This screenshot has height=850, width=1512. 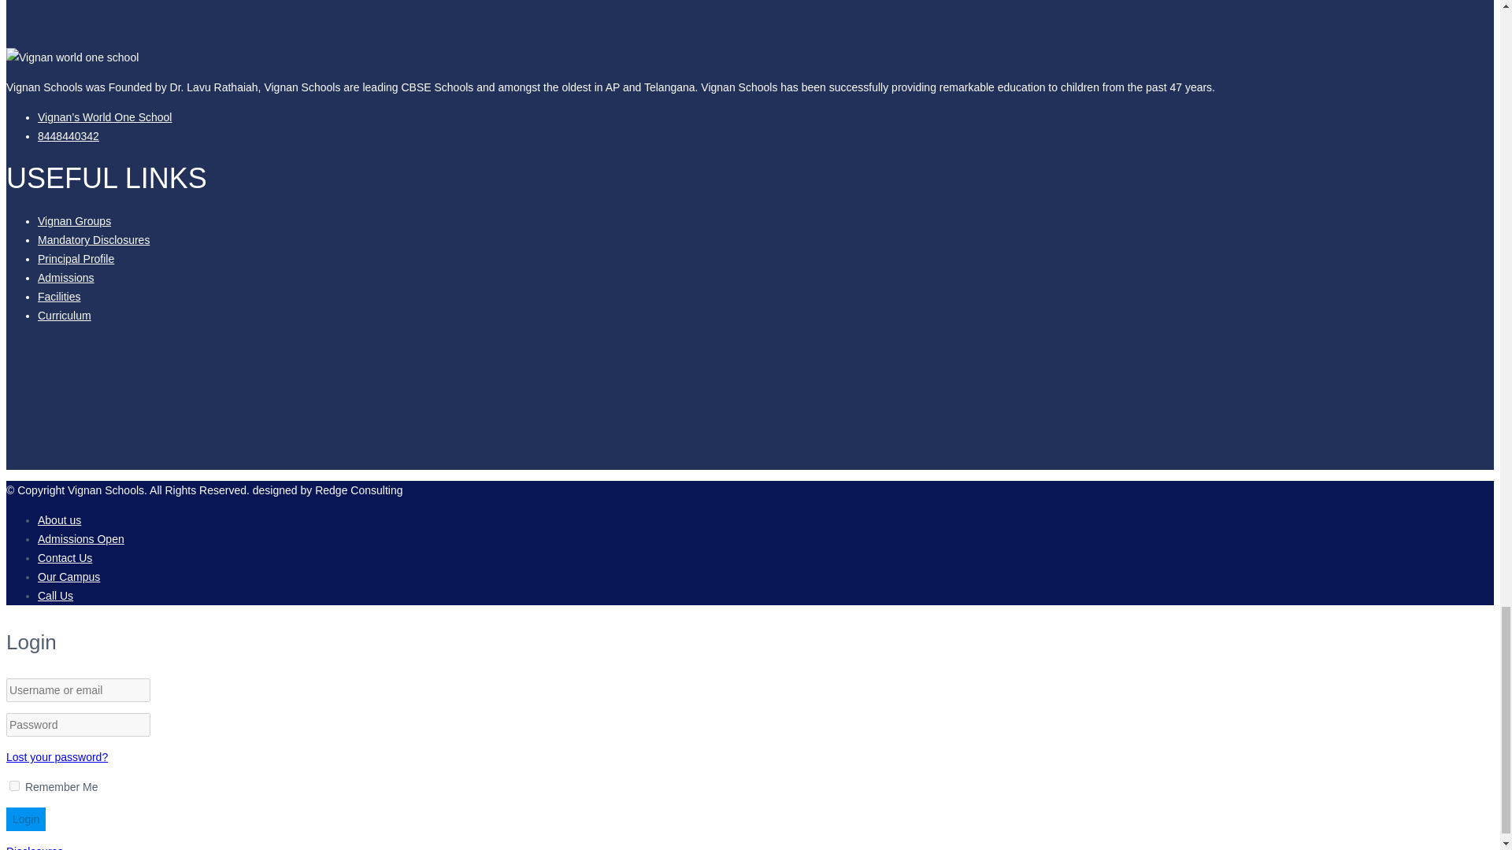 I want to click on Admissions, so click(x=66, y=277).